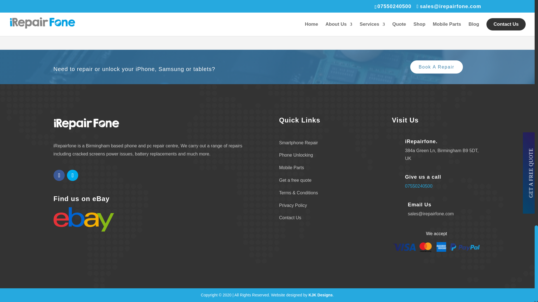 This screenshot has width=538, height=302. I want to click on Get a free quote, so click(295, 180).